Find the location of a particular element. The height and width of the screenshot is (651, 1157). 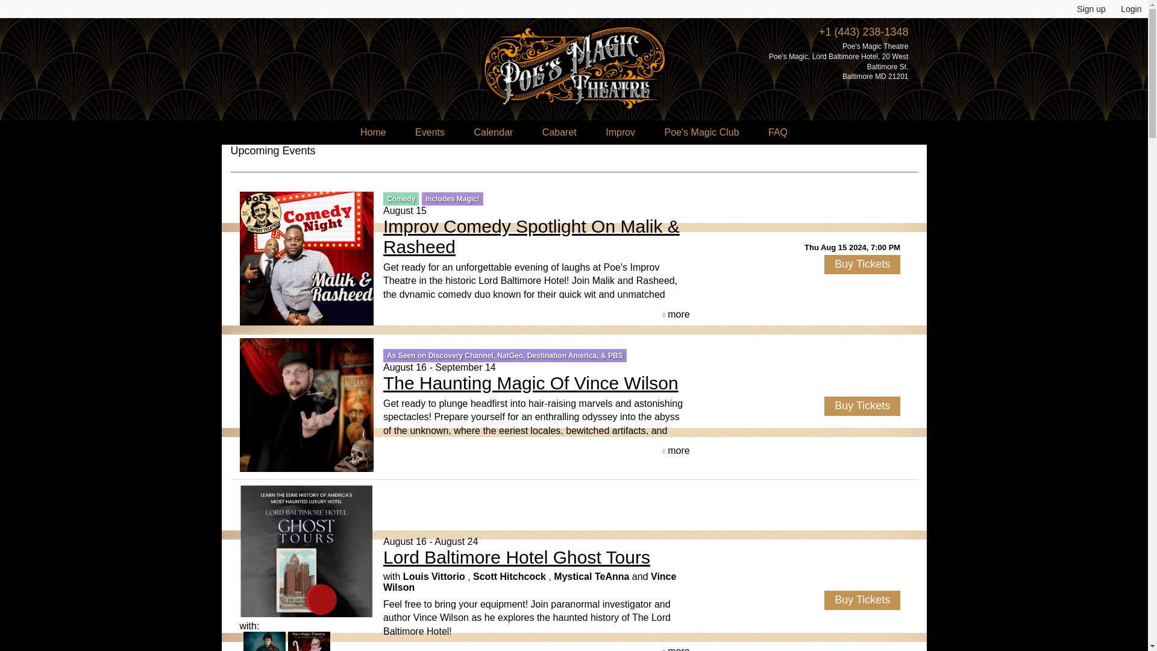

Buy Tickets is located at coordinates (862, 264).